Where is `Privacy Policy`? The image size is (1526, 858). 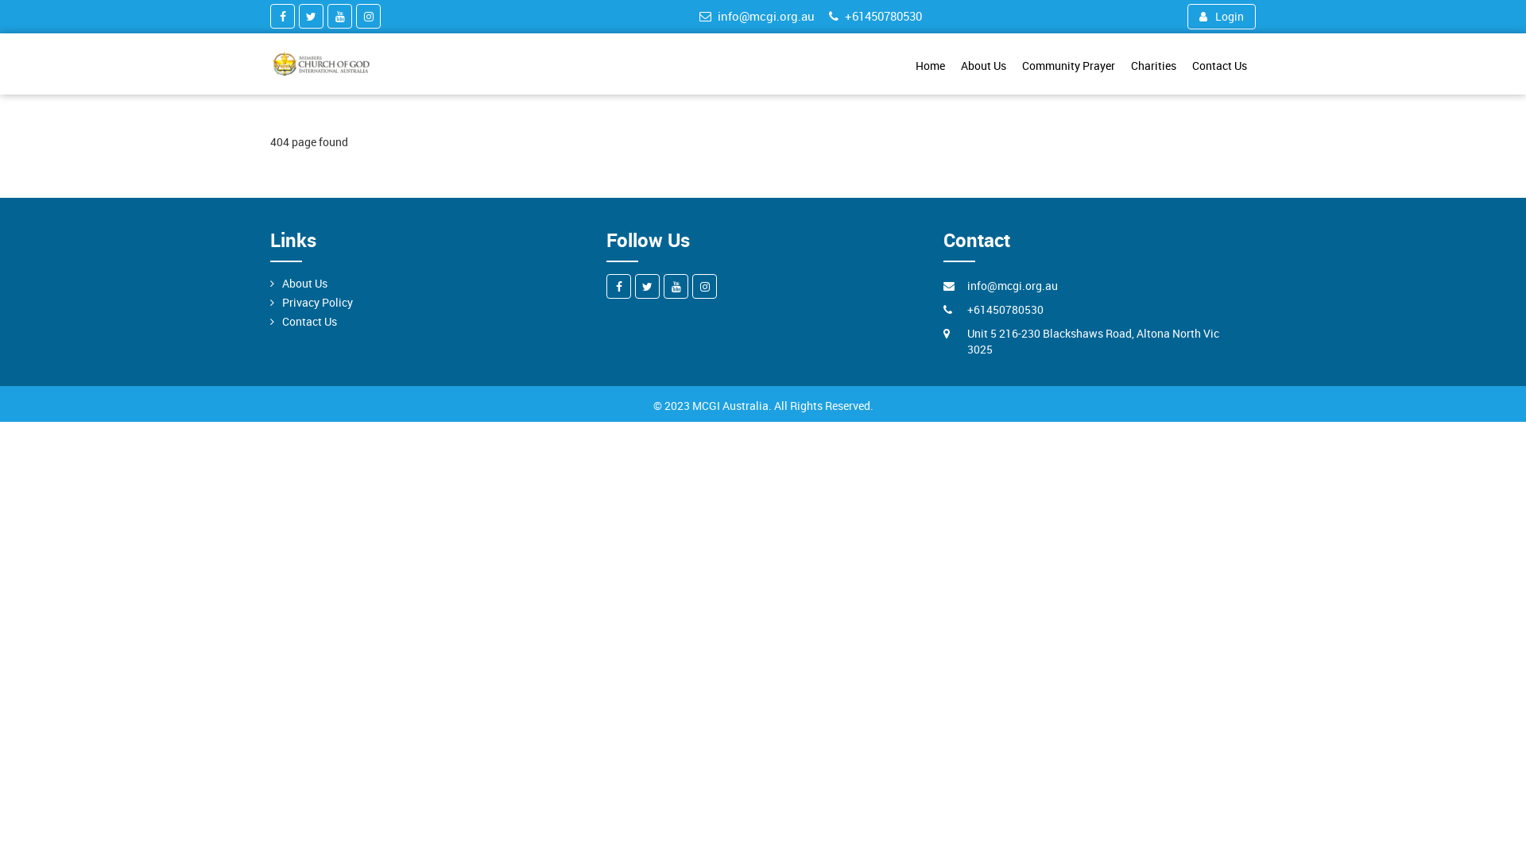 Privacy Policy is located at coordinates (316, 303).